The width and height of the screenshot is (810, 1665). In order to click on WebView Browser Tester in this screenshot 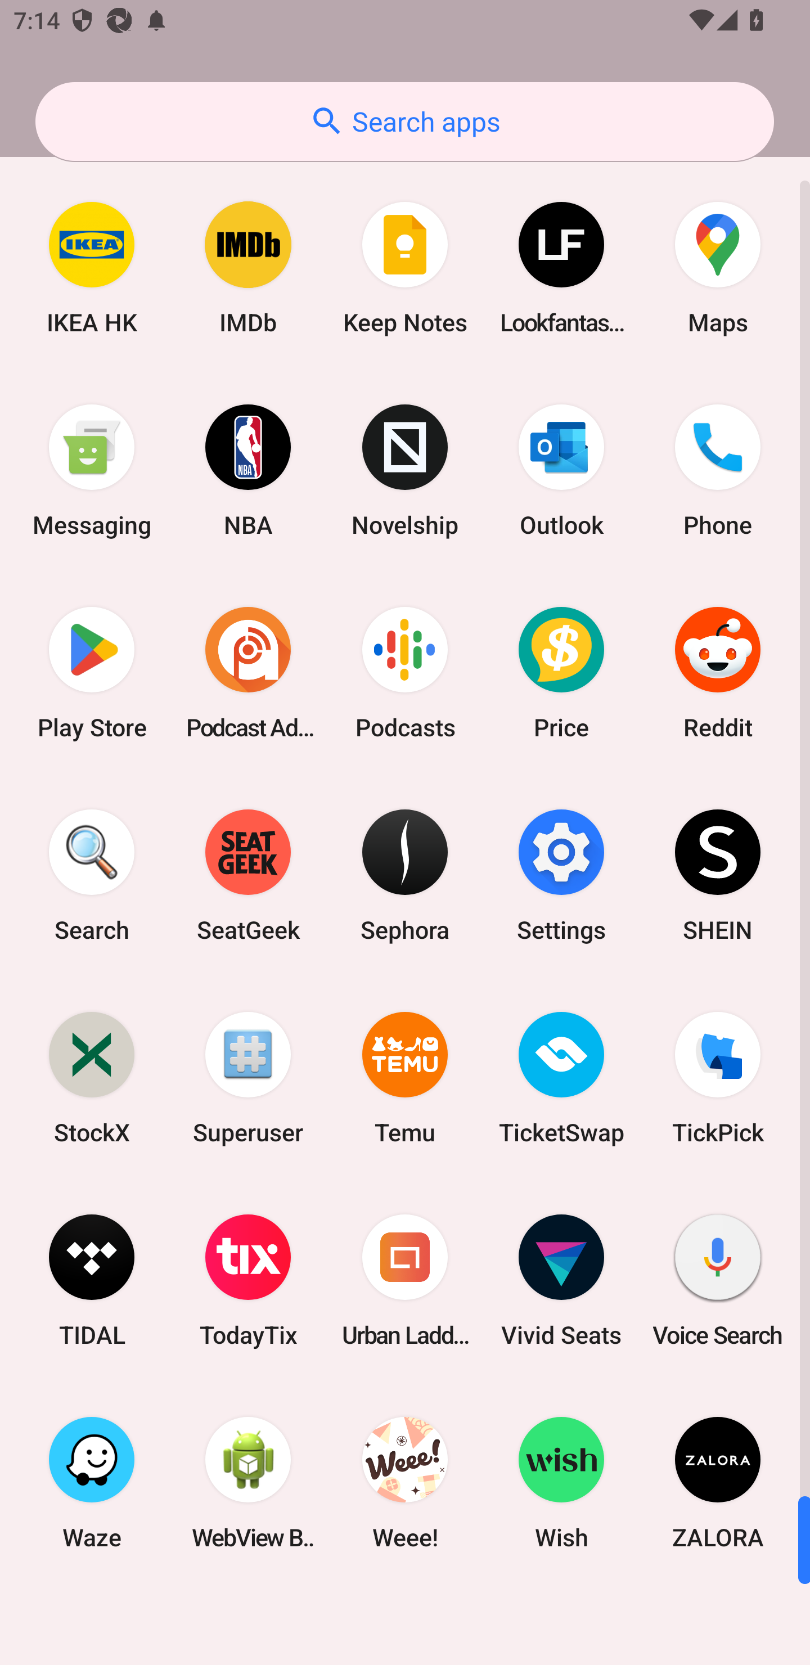, I will do `click(248, 1482)`.